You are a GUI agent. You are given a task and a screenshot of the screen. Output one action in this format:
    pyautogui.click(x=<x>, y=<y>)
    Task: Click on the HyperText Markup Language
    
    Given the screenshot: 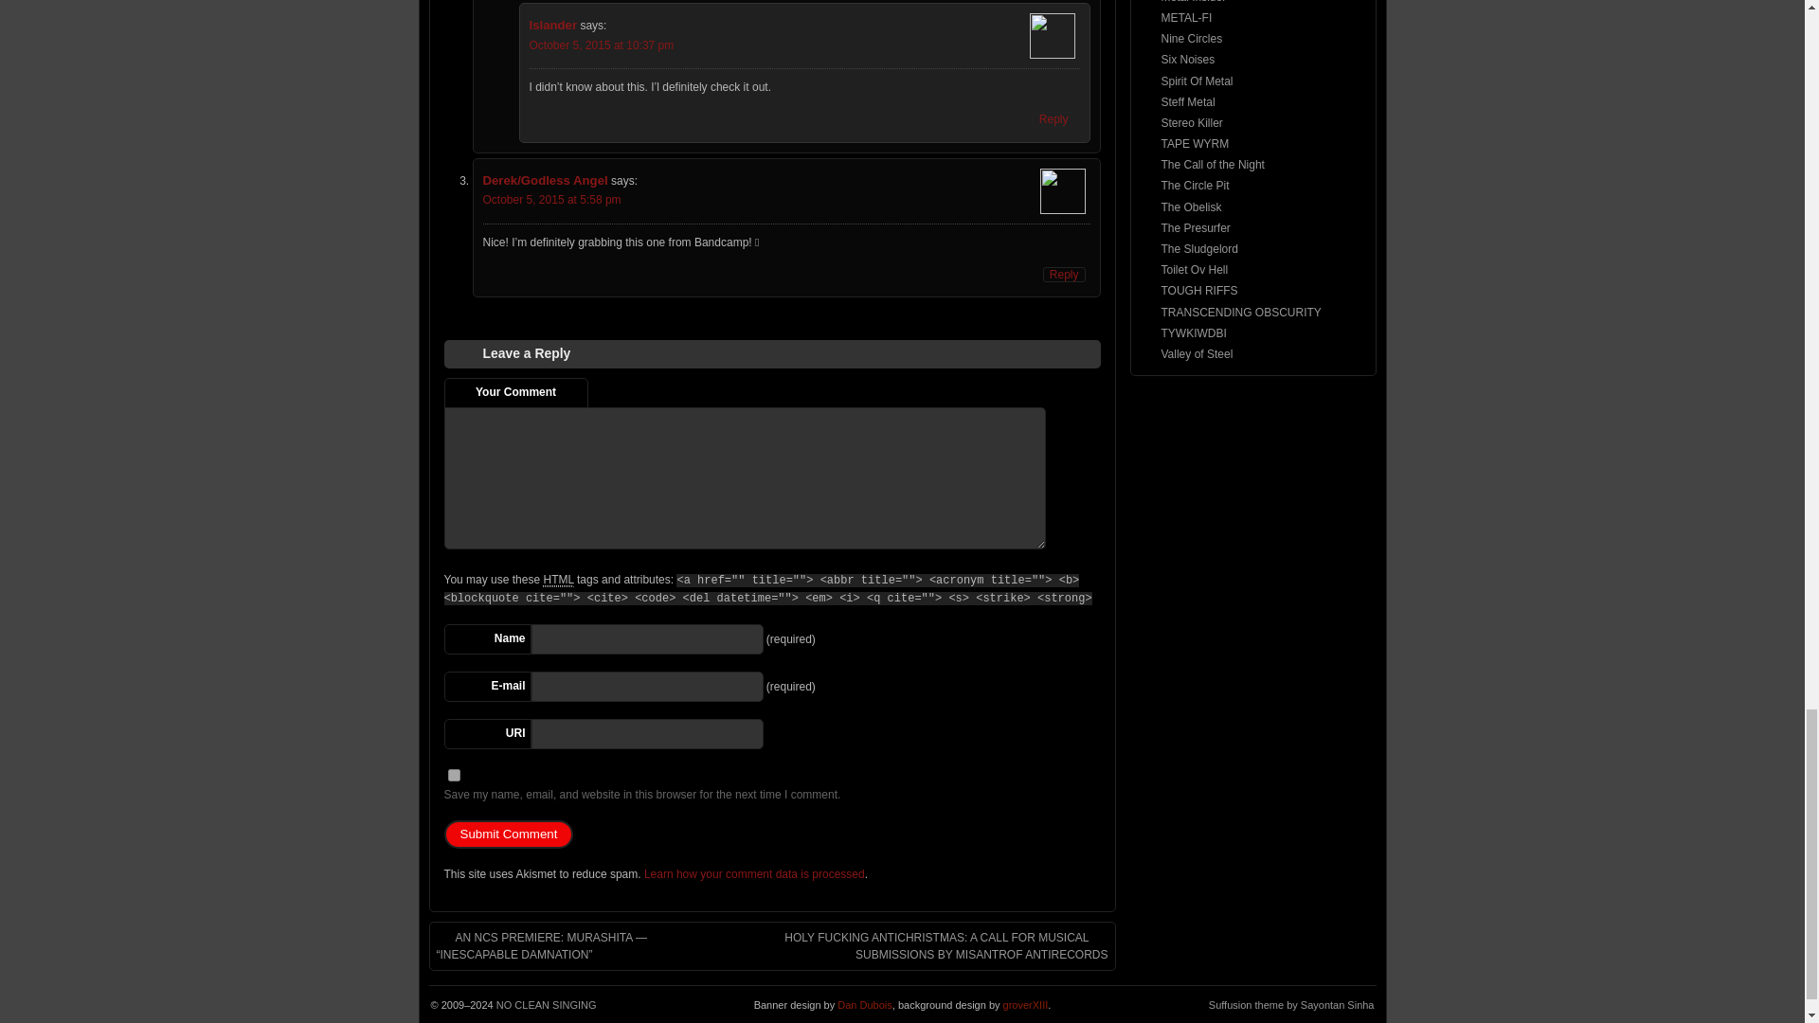 What is the action you would take?
    pyautogui.click(x=557, y=580)
    